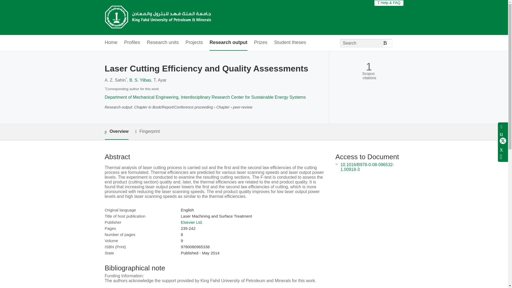 The width and height of the screenshot is (512, 288). I want to click on Department of Mechanical Engineering, so click(141, 97).